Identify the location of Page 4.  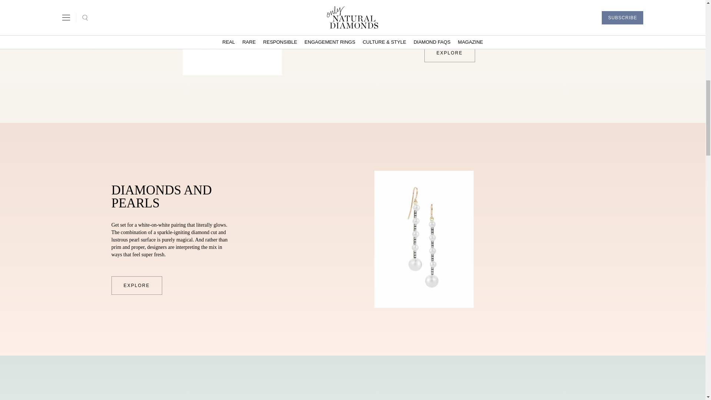
(171, 240).